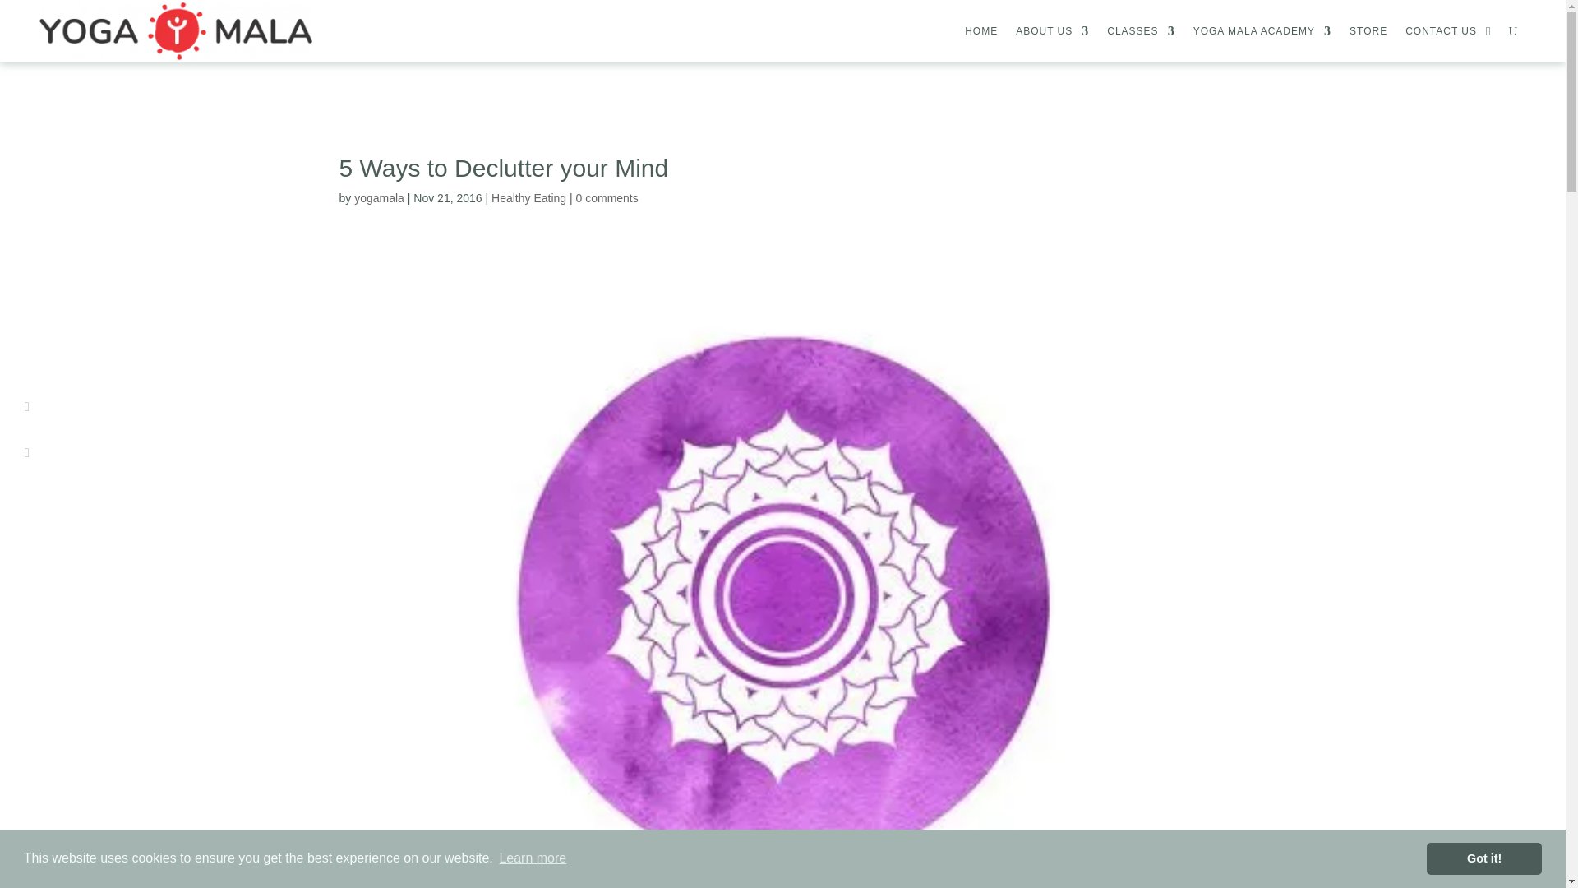 The width and height of the screenshot is (1578, 888). Describe the element at coordinates (980, 31) in the screenshot. I see `HOME` at that location.